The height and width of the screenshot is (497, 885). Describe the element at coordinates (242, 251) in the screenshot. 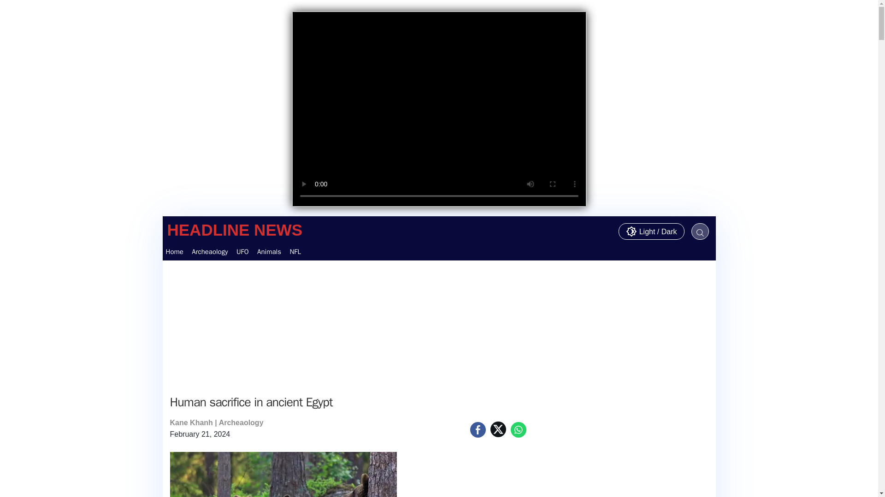

I see `UFO` at that location.